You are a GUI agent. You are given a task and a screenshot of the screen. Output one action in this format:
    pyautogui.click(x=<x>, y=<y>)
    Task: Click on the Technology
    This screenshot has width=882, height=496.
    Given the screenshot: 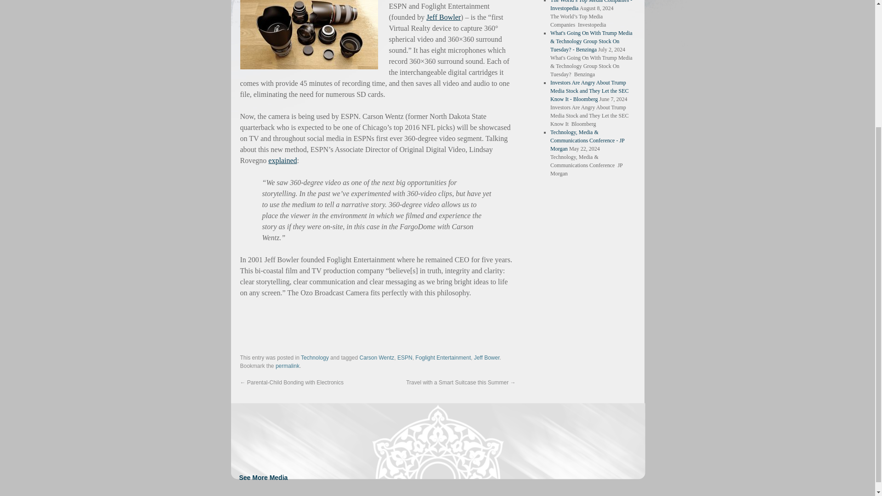 What is the action you would take?
    pyautogui.click(x=315, y=357)
    